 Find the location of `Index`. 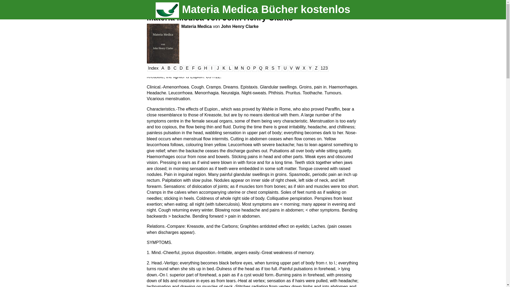

Index is located at coordinates (153, 68).